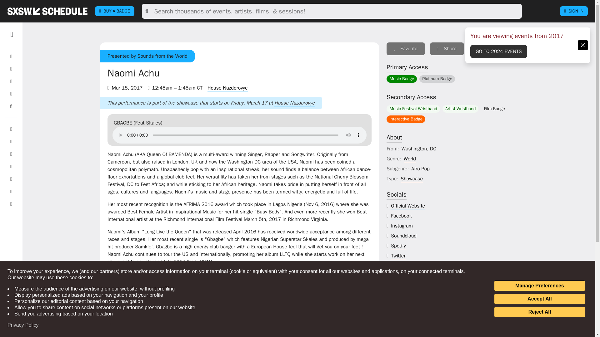  I want to click on SIGN IN, so click(574, 11).